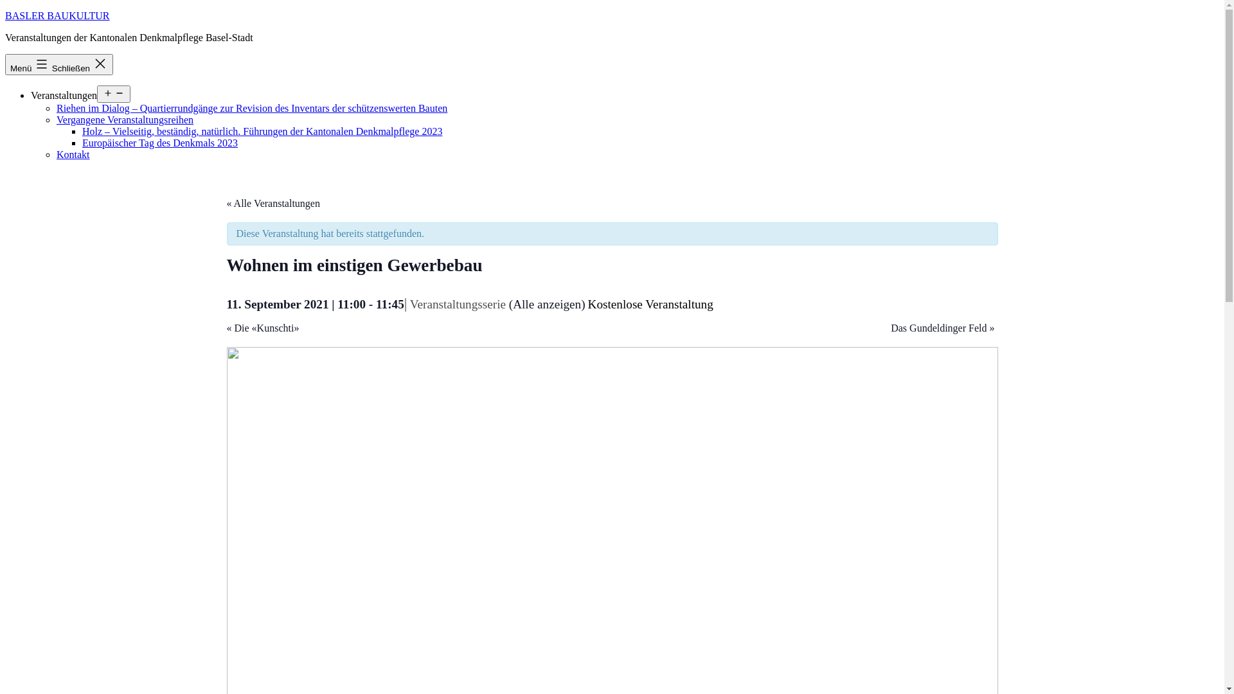  What do you see at coordinates (58, 15) in the screenshot?
I see `BASLER BAUKULTUR` at bounding box center [58, 15].